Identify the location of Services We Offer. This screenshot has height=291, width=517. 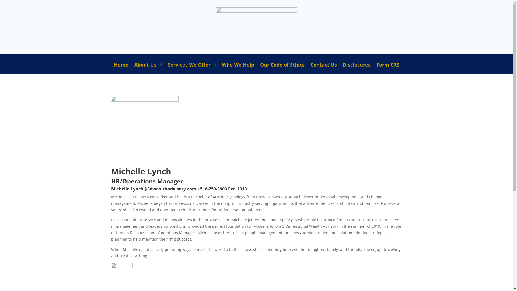
(192, 68).